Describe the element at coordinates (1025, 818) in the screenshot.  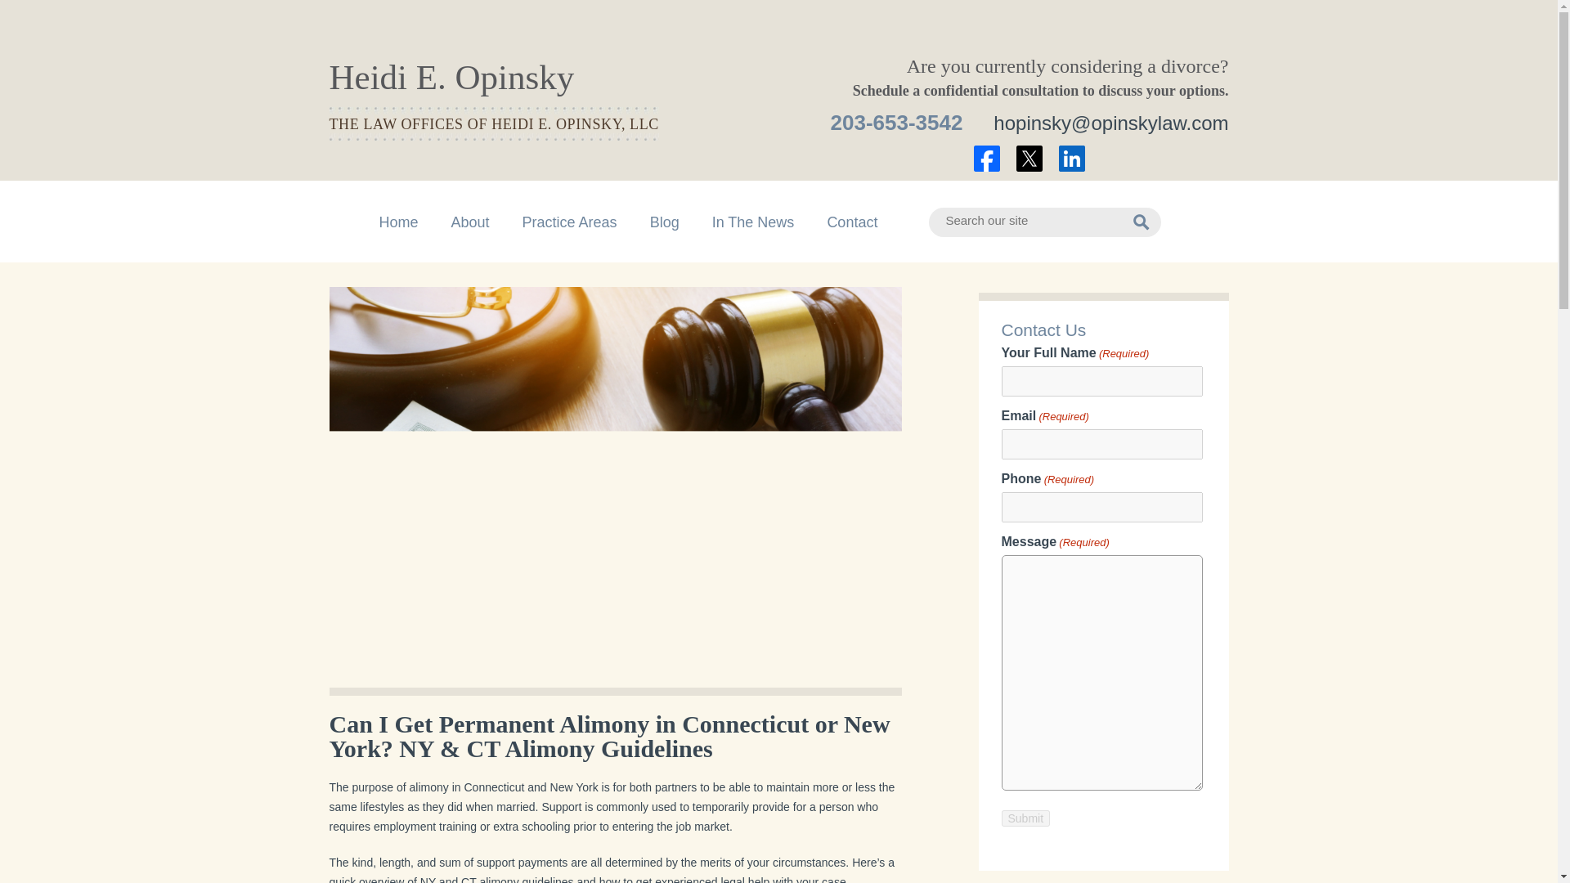
I see `Submit` at that location.